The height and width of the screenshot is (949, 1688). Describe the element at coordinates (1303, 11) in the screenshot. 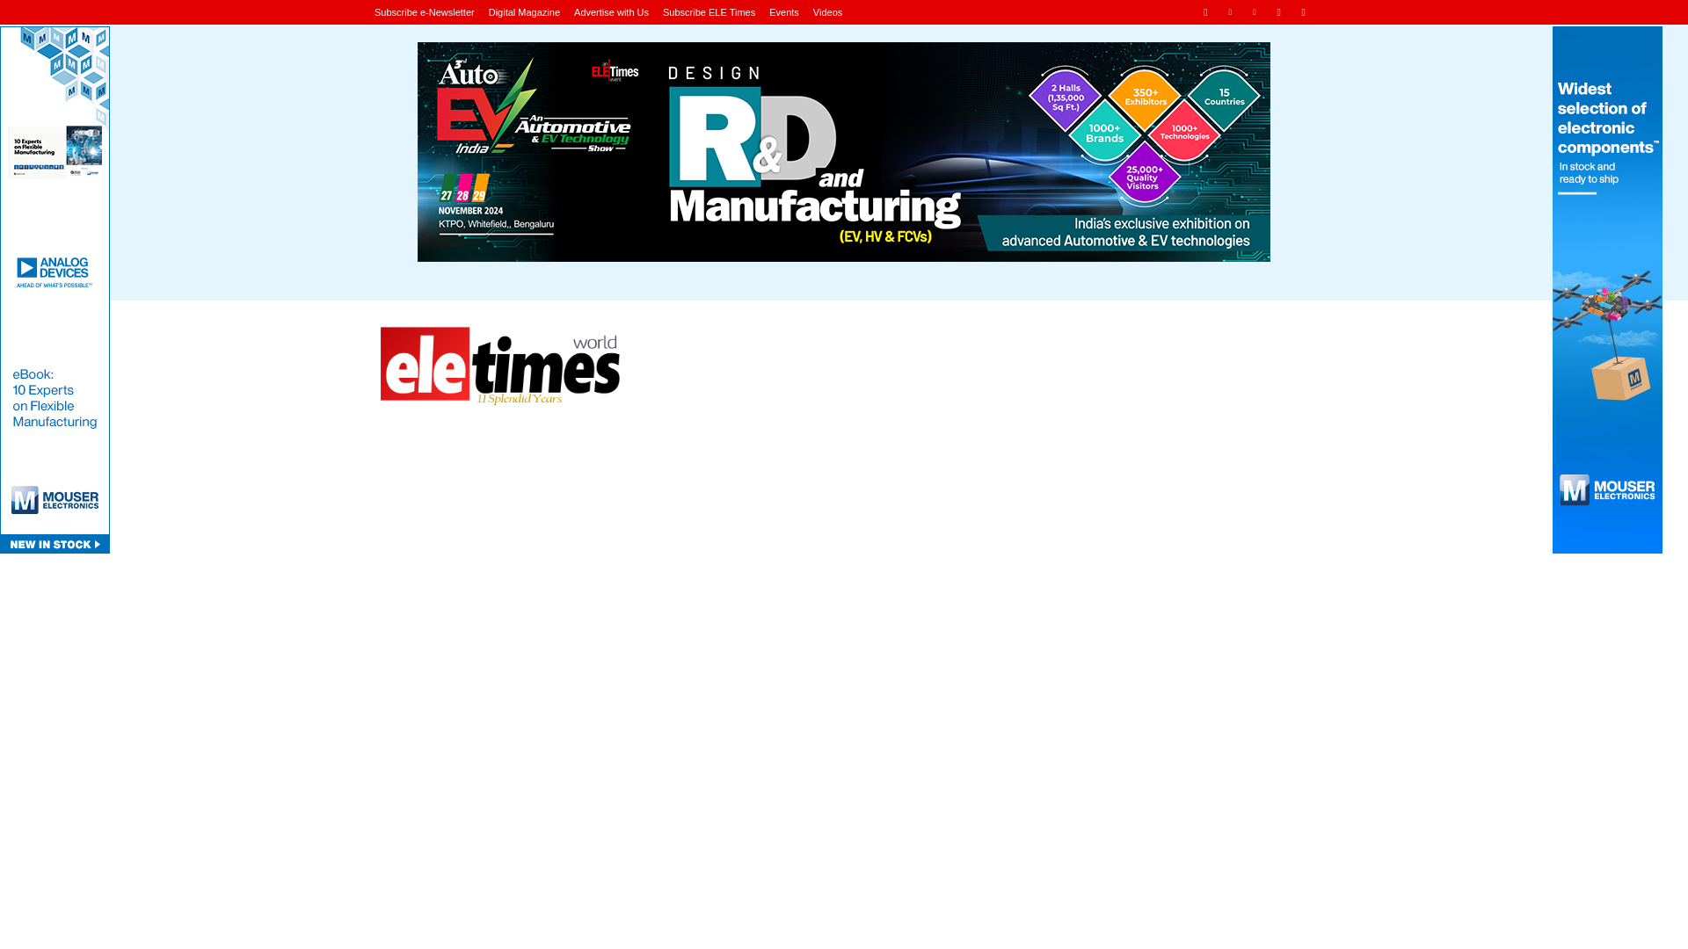

I see `Twitter` at that location.